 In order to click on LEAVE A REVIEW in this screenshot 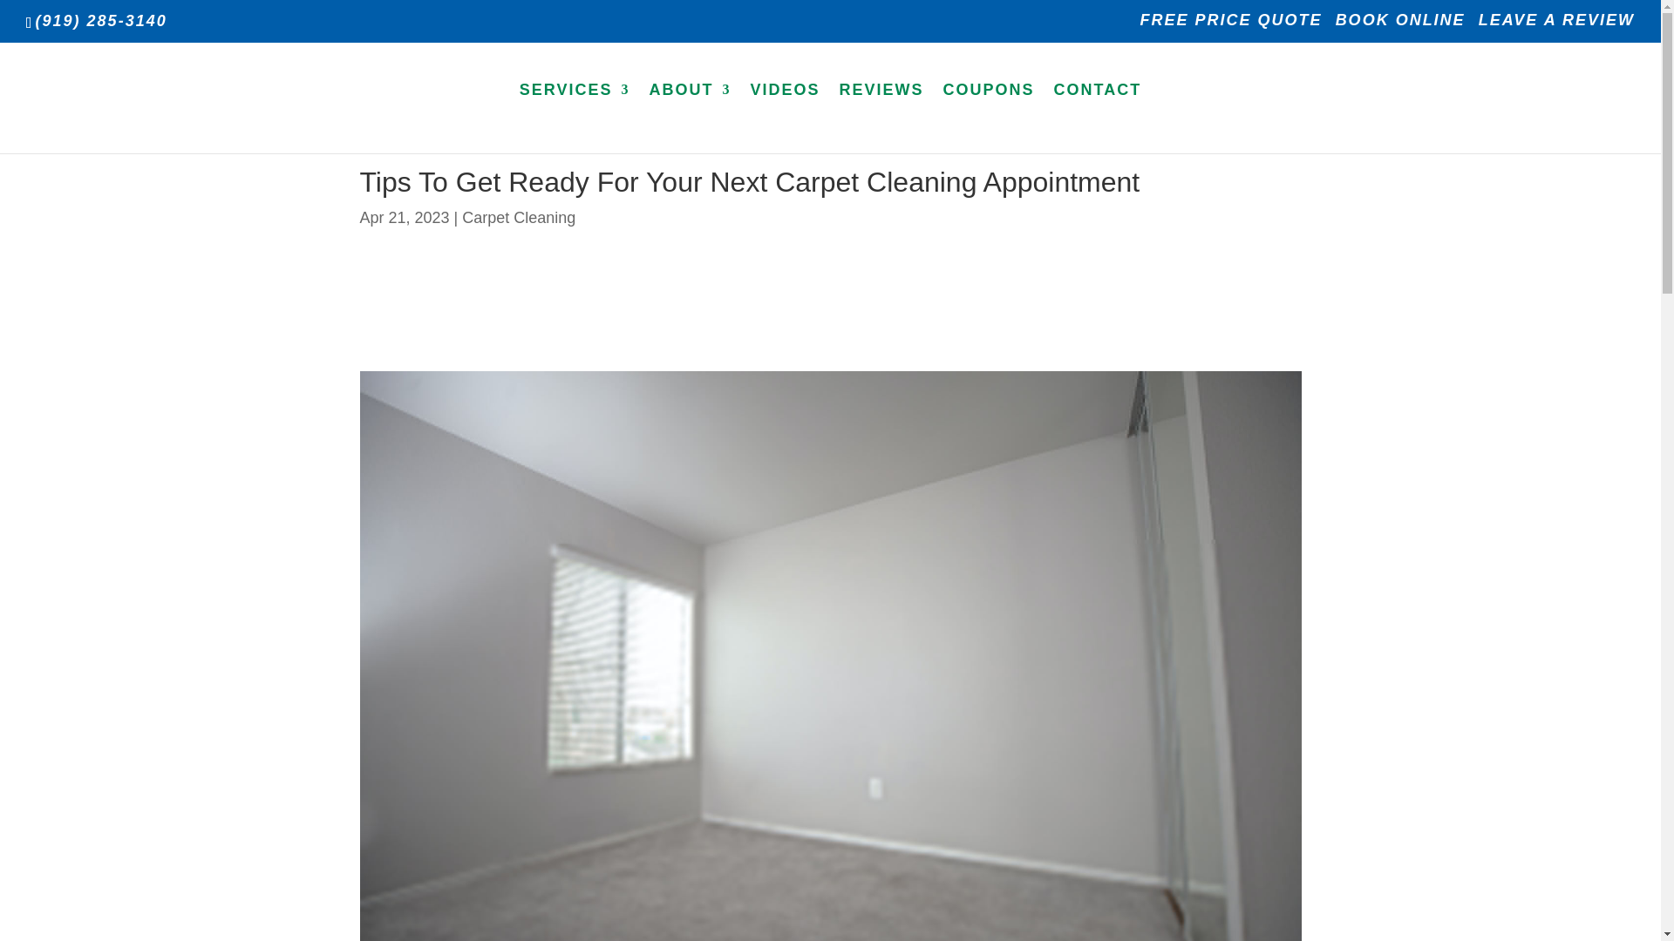, I will do `click(1556, 26)`.